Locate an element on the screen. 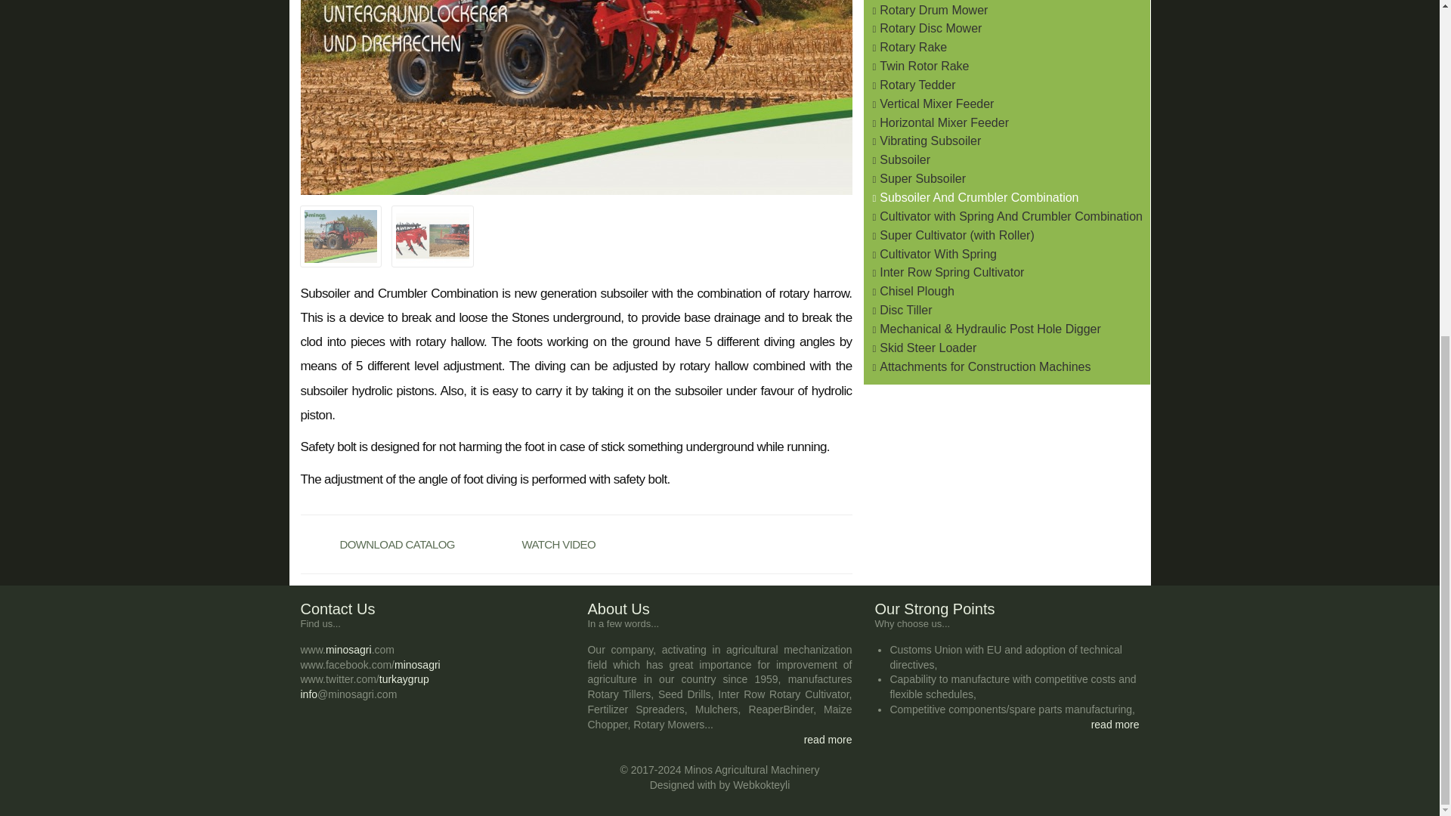 The width and height of the screenshot is (1451, 816). DOWNLOAD CATALOG is located at coordinates (391, 544).